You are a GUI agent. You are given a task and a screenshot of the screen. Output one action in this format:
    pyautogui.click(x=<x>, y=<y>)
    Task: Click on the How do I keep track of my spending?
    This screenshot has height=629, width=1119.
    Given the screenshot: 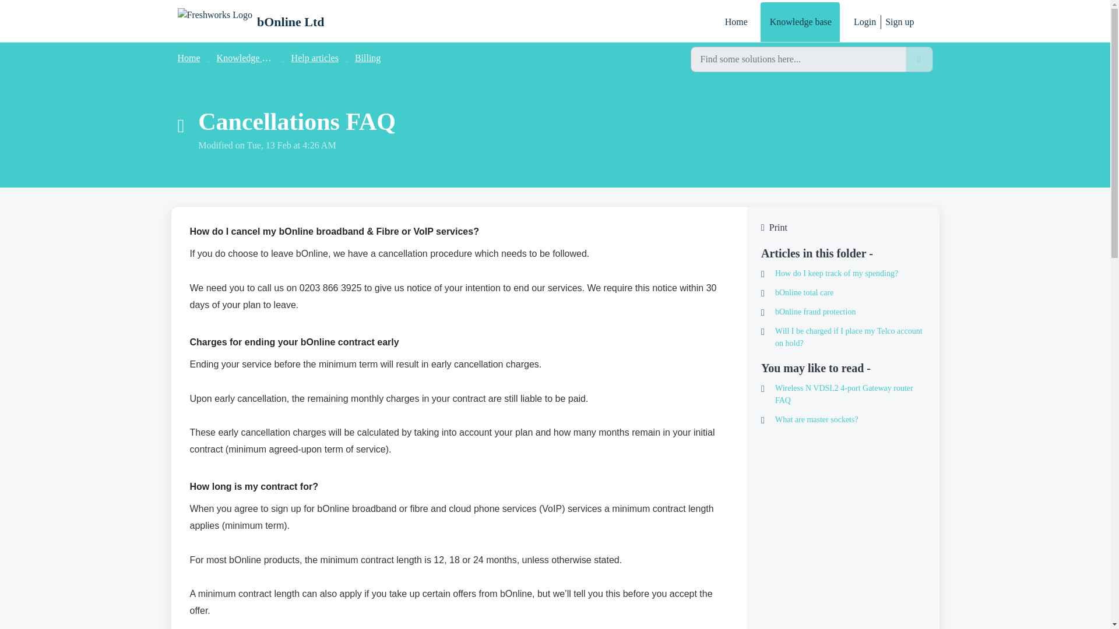 What is the action you would take?
    pyautogui.click(x=843, y=273)
    